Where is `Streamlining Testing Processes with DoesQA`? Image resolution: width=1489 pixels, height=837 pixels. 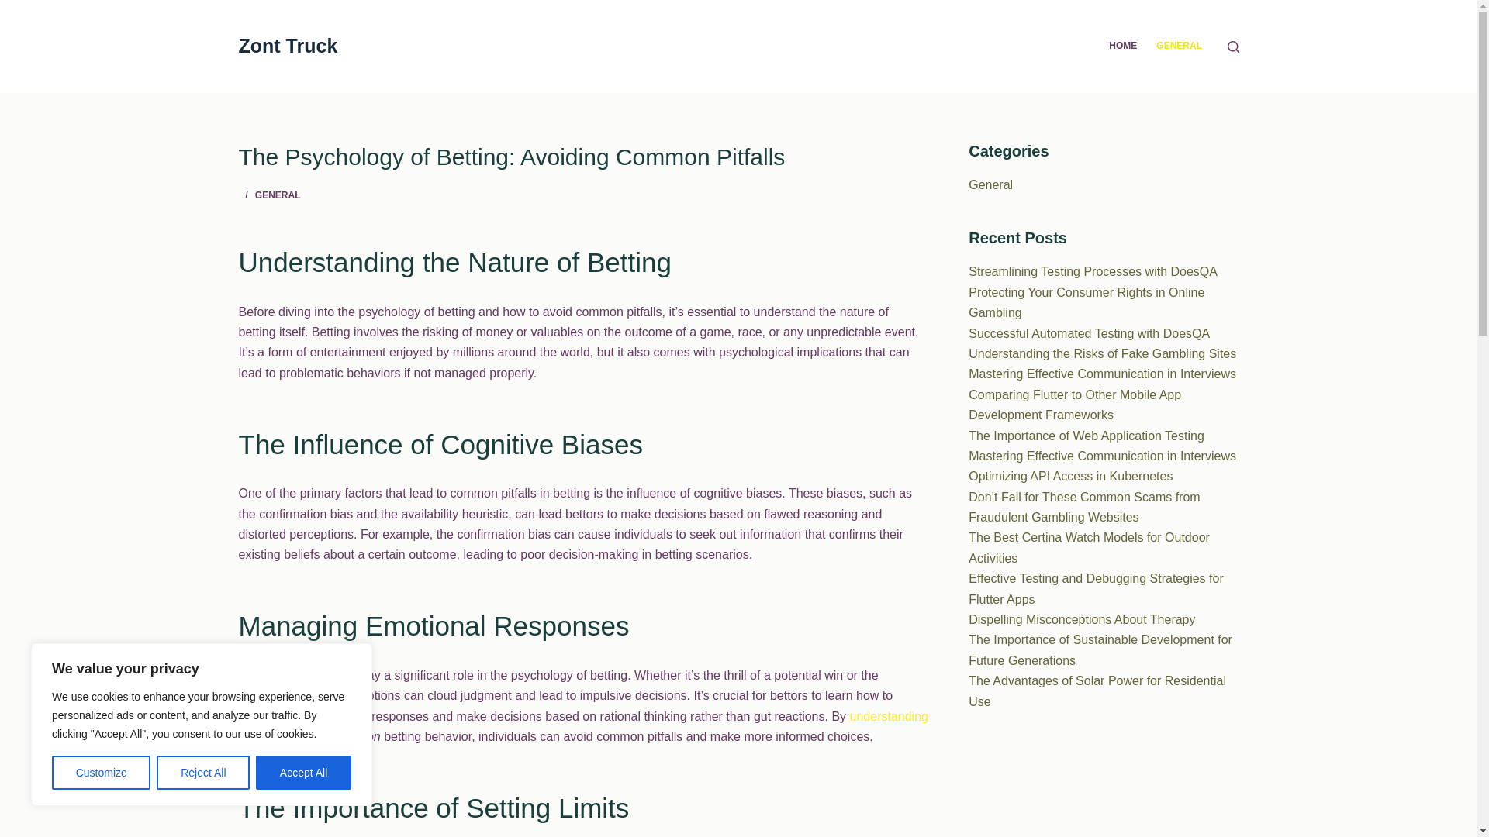
Streamlining Testing Processes with DoesQA is located at coordinates (1093, 271).